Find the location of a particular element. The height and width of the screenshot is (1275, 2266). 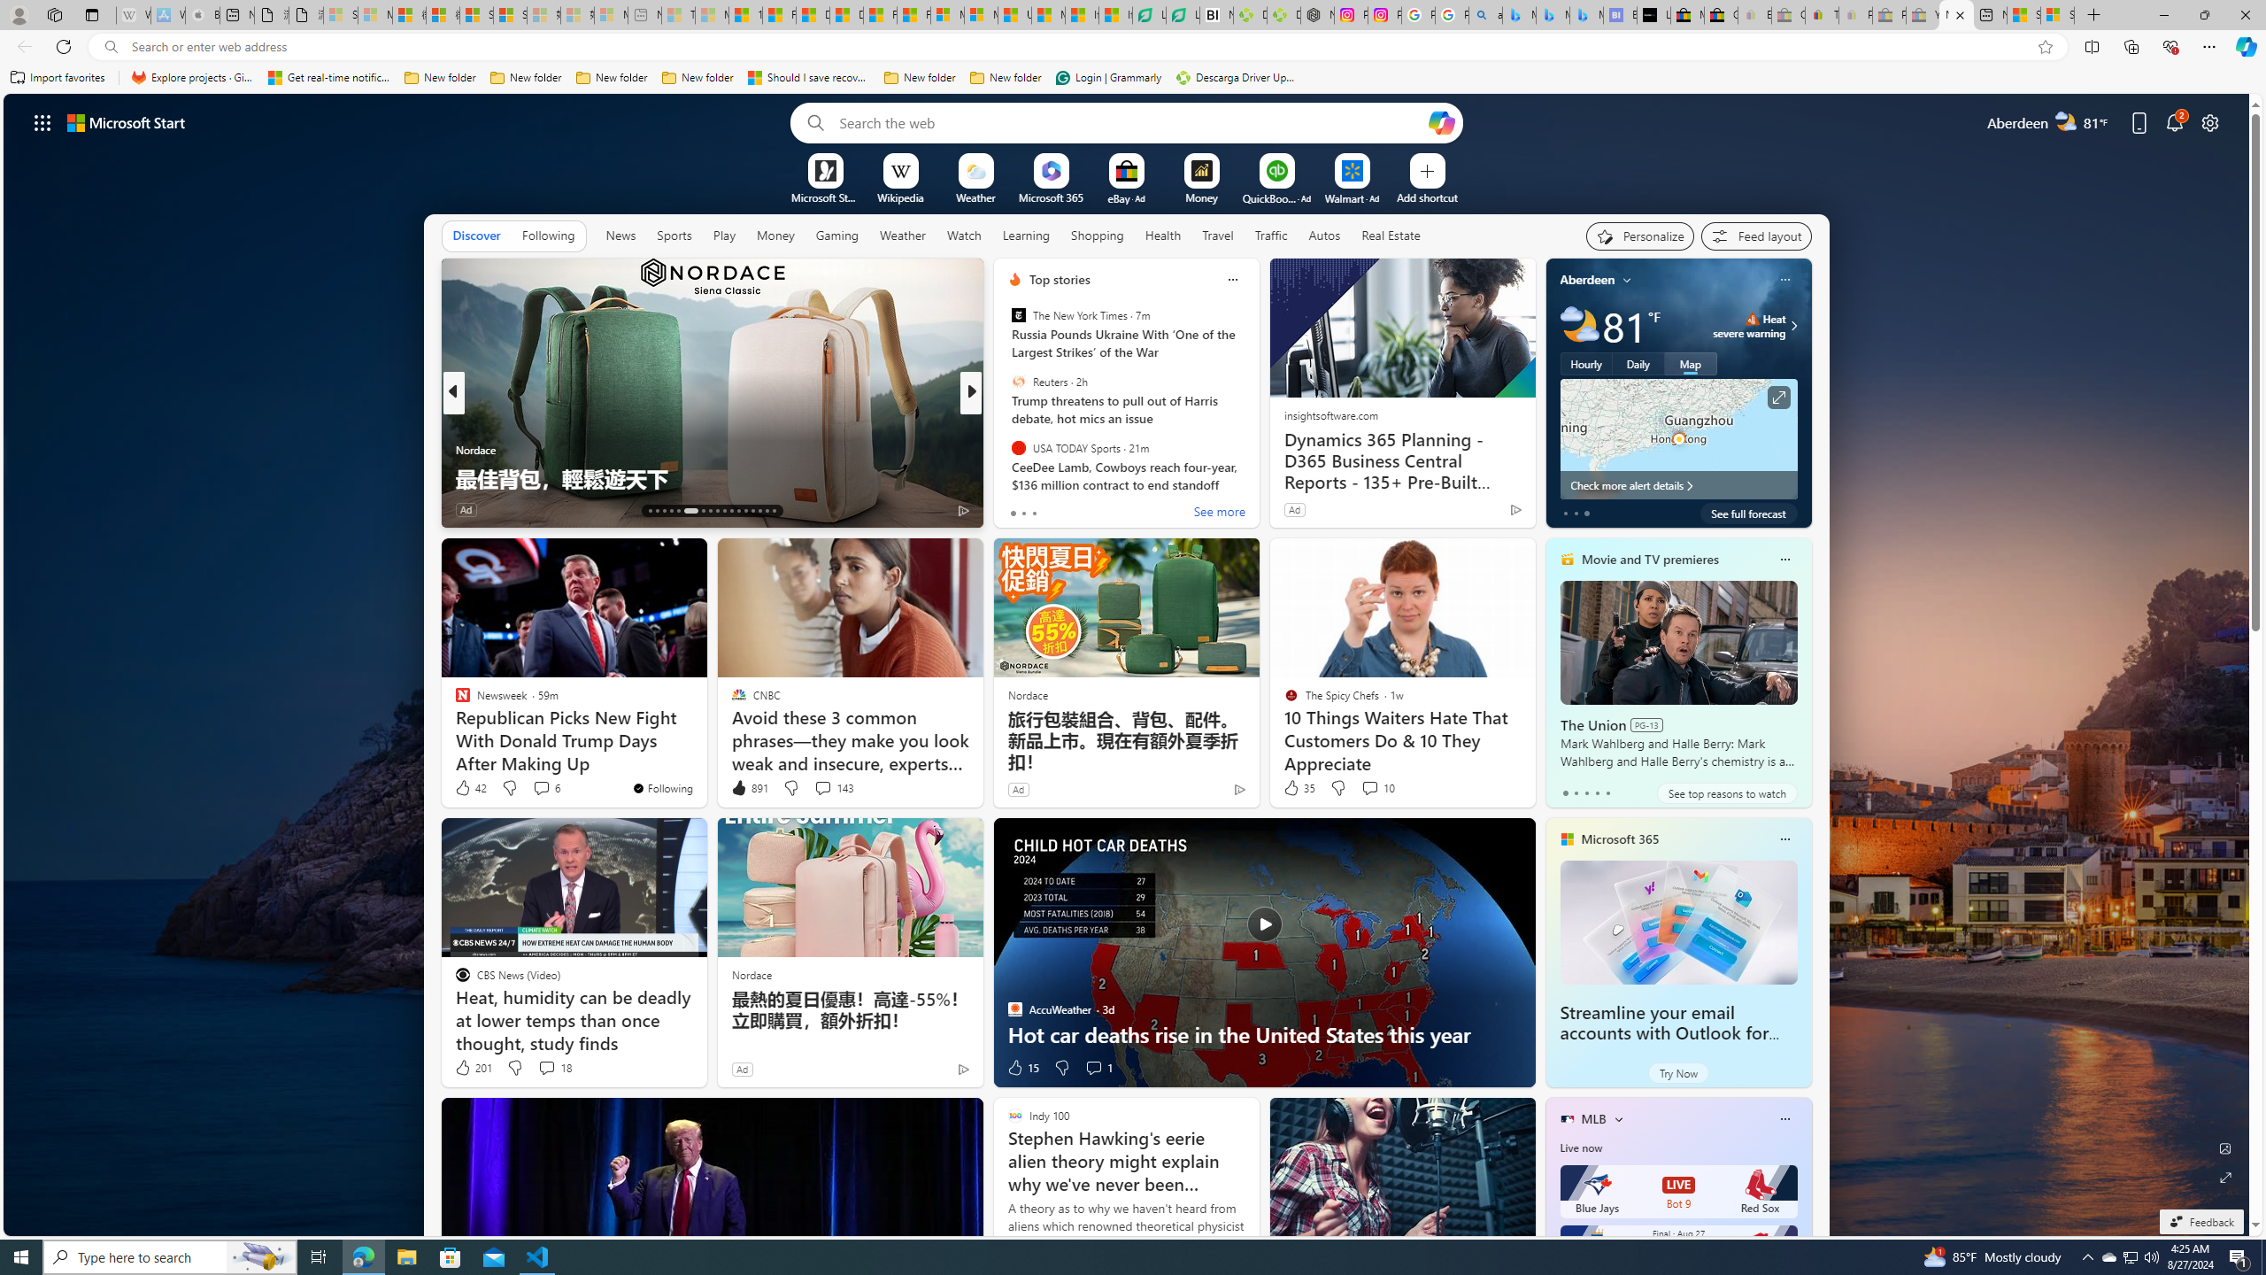

Foo BAR | Trusted Community Engagement and Contributions is located at coordinates (913, 15).